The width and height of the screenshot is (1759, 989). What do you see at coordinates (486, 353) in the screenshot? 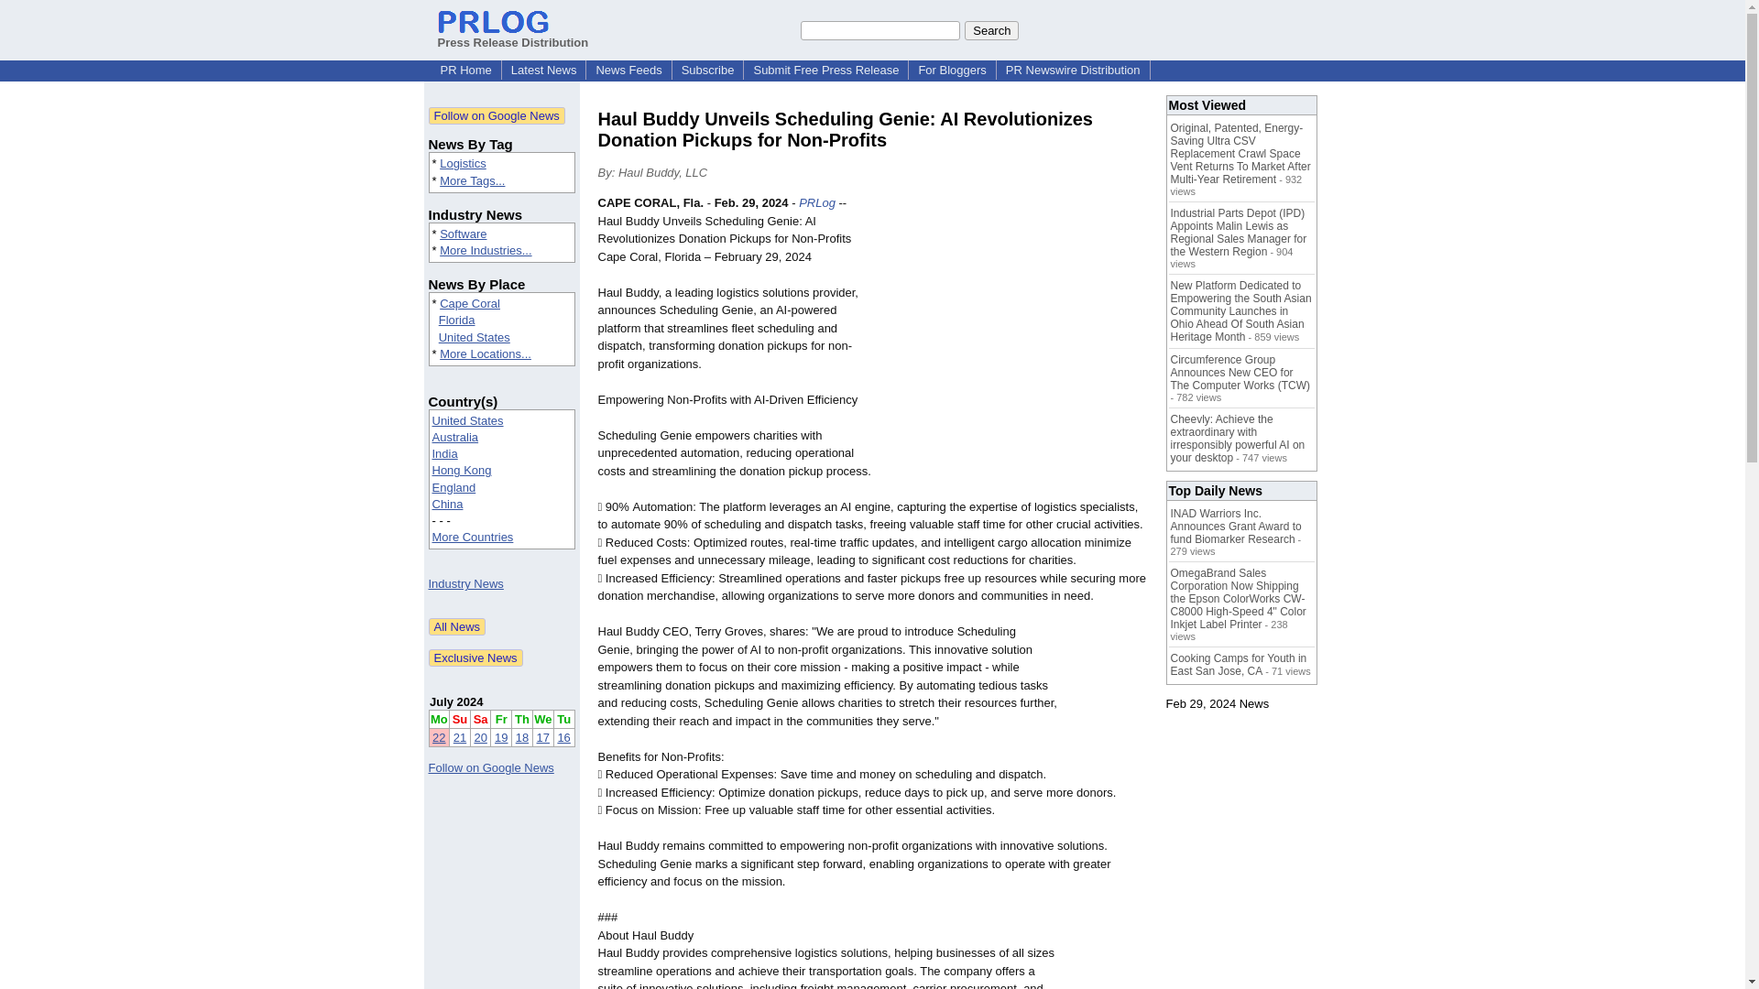
I see `More Locations...` at bounding box center [486, 353].